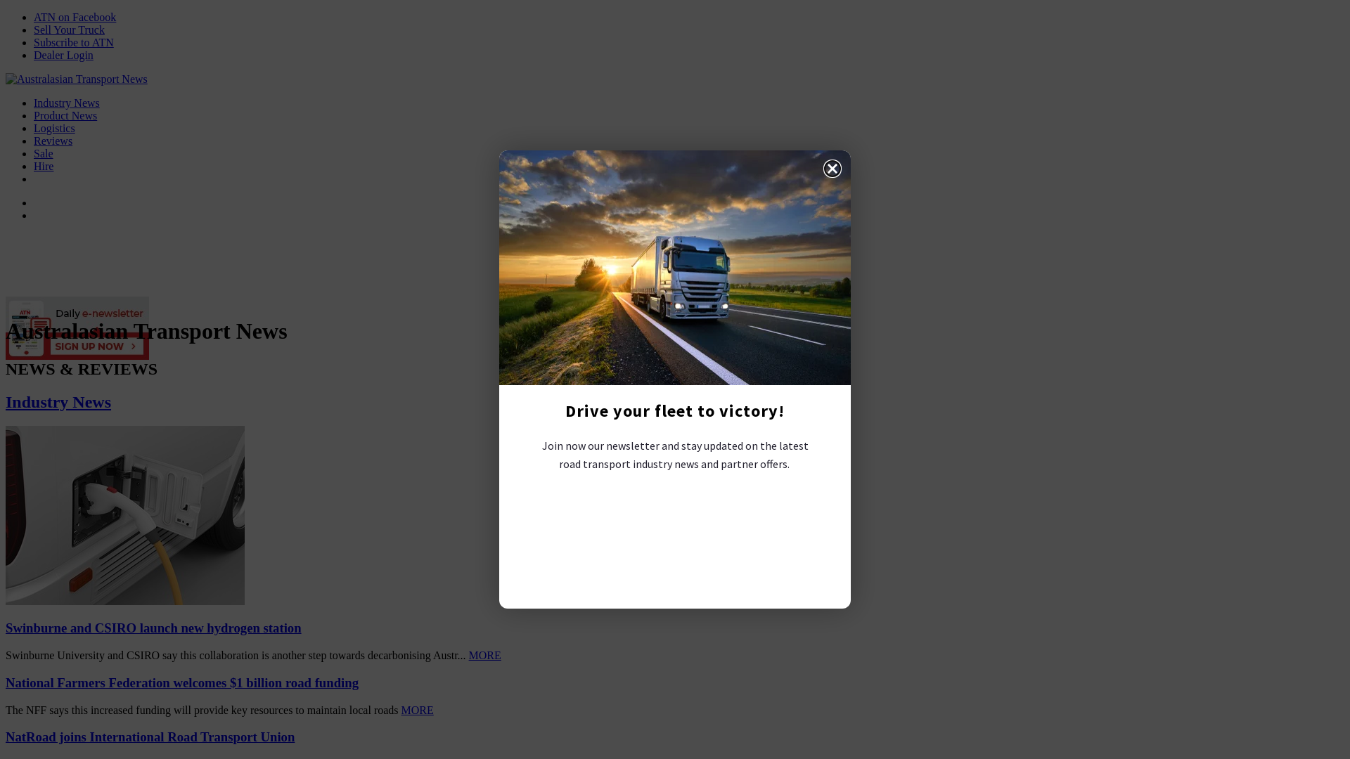 The height and width of the screenshot is (759, 1350). What do you see at coordinates (63, 55) in the screenshot?
I see `Dealer Login` at bounding box center [63, 55].